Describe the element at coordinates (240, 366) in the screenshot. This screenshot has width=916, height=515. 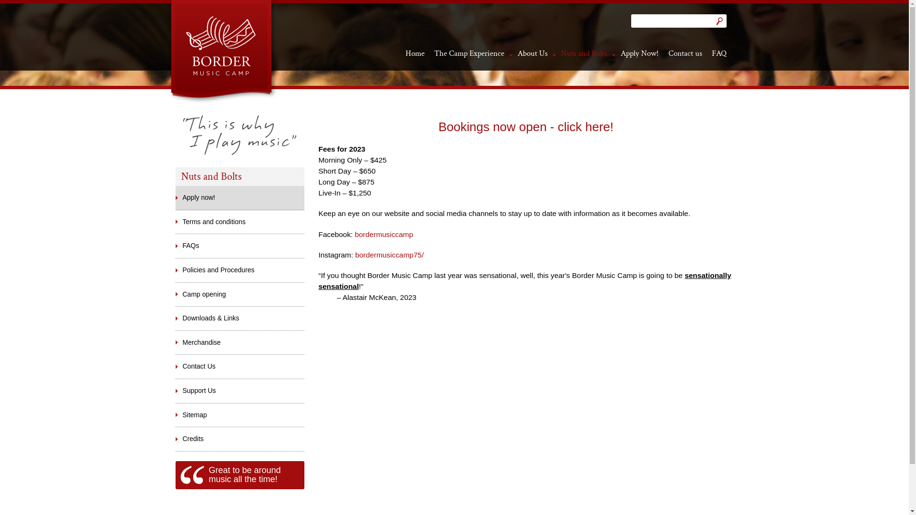
I see `Contact Us` at that location.